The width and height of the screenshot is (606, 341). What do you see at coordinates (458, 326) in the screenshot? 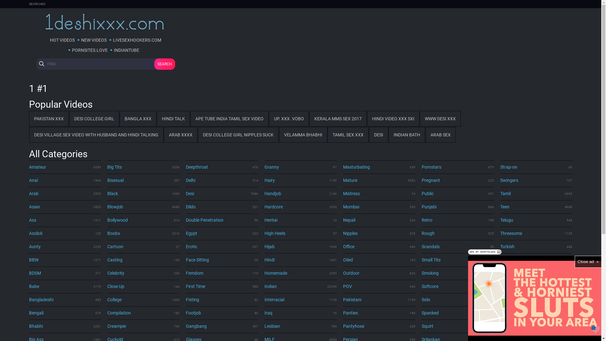
I see `Squirt
336` at bounding box center [458, 326].